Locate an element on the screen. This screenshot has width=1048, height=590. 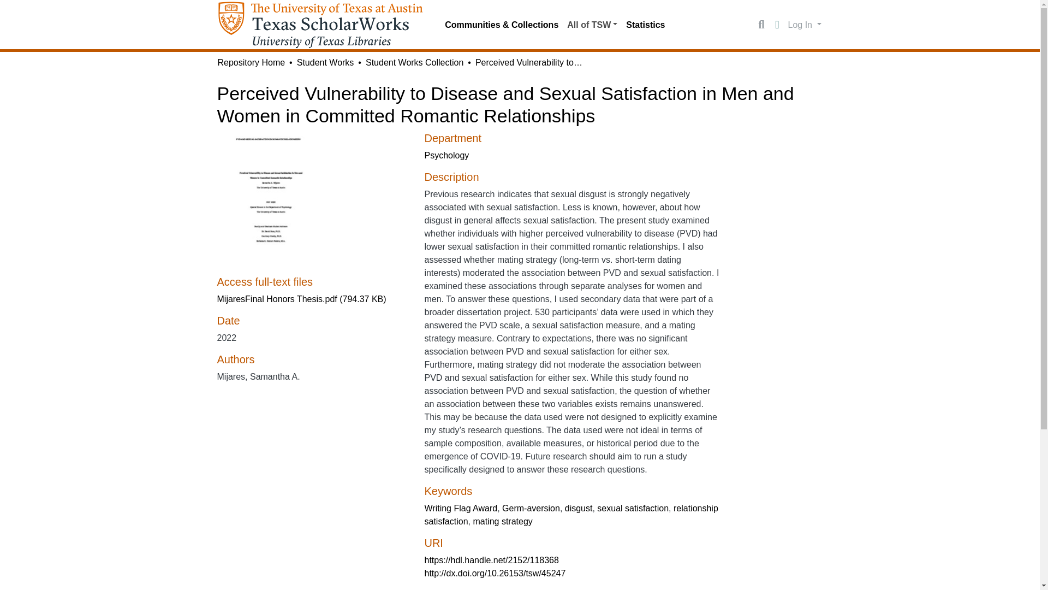
mating strategy is located at coordinates (502, 521).